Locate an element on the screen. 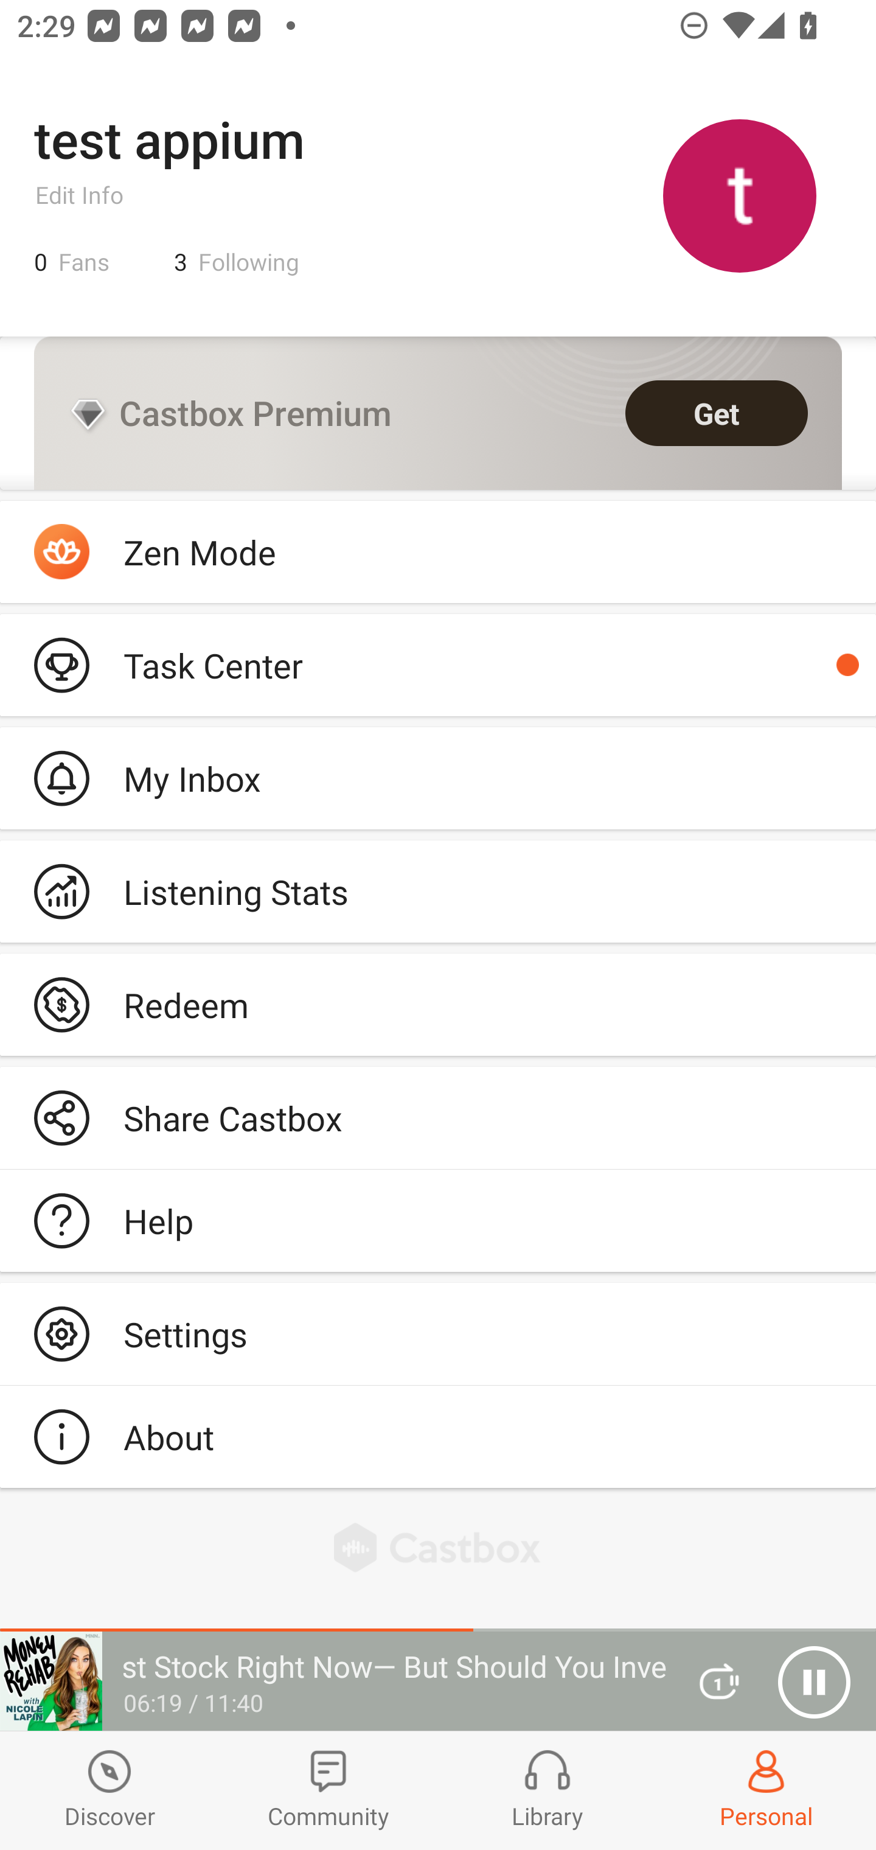 Image resolution: width=876 pixels, height=1850 pixels. Pause is located at coordinates (814, 1682).